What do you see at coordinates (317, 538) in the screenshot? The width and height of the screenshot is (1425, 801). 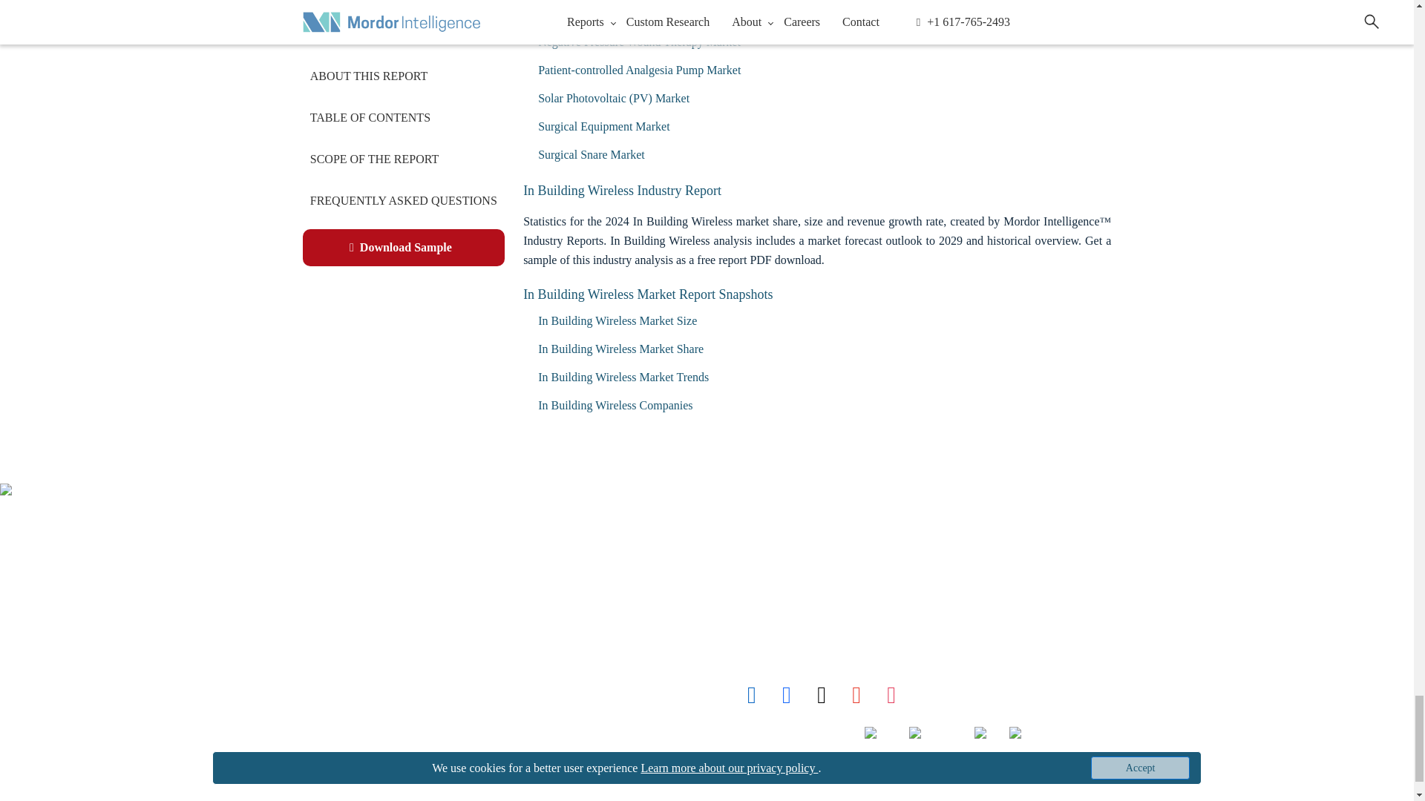 I see `Visit our homepage` at bounding box center [317, 538].